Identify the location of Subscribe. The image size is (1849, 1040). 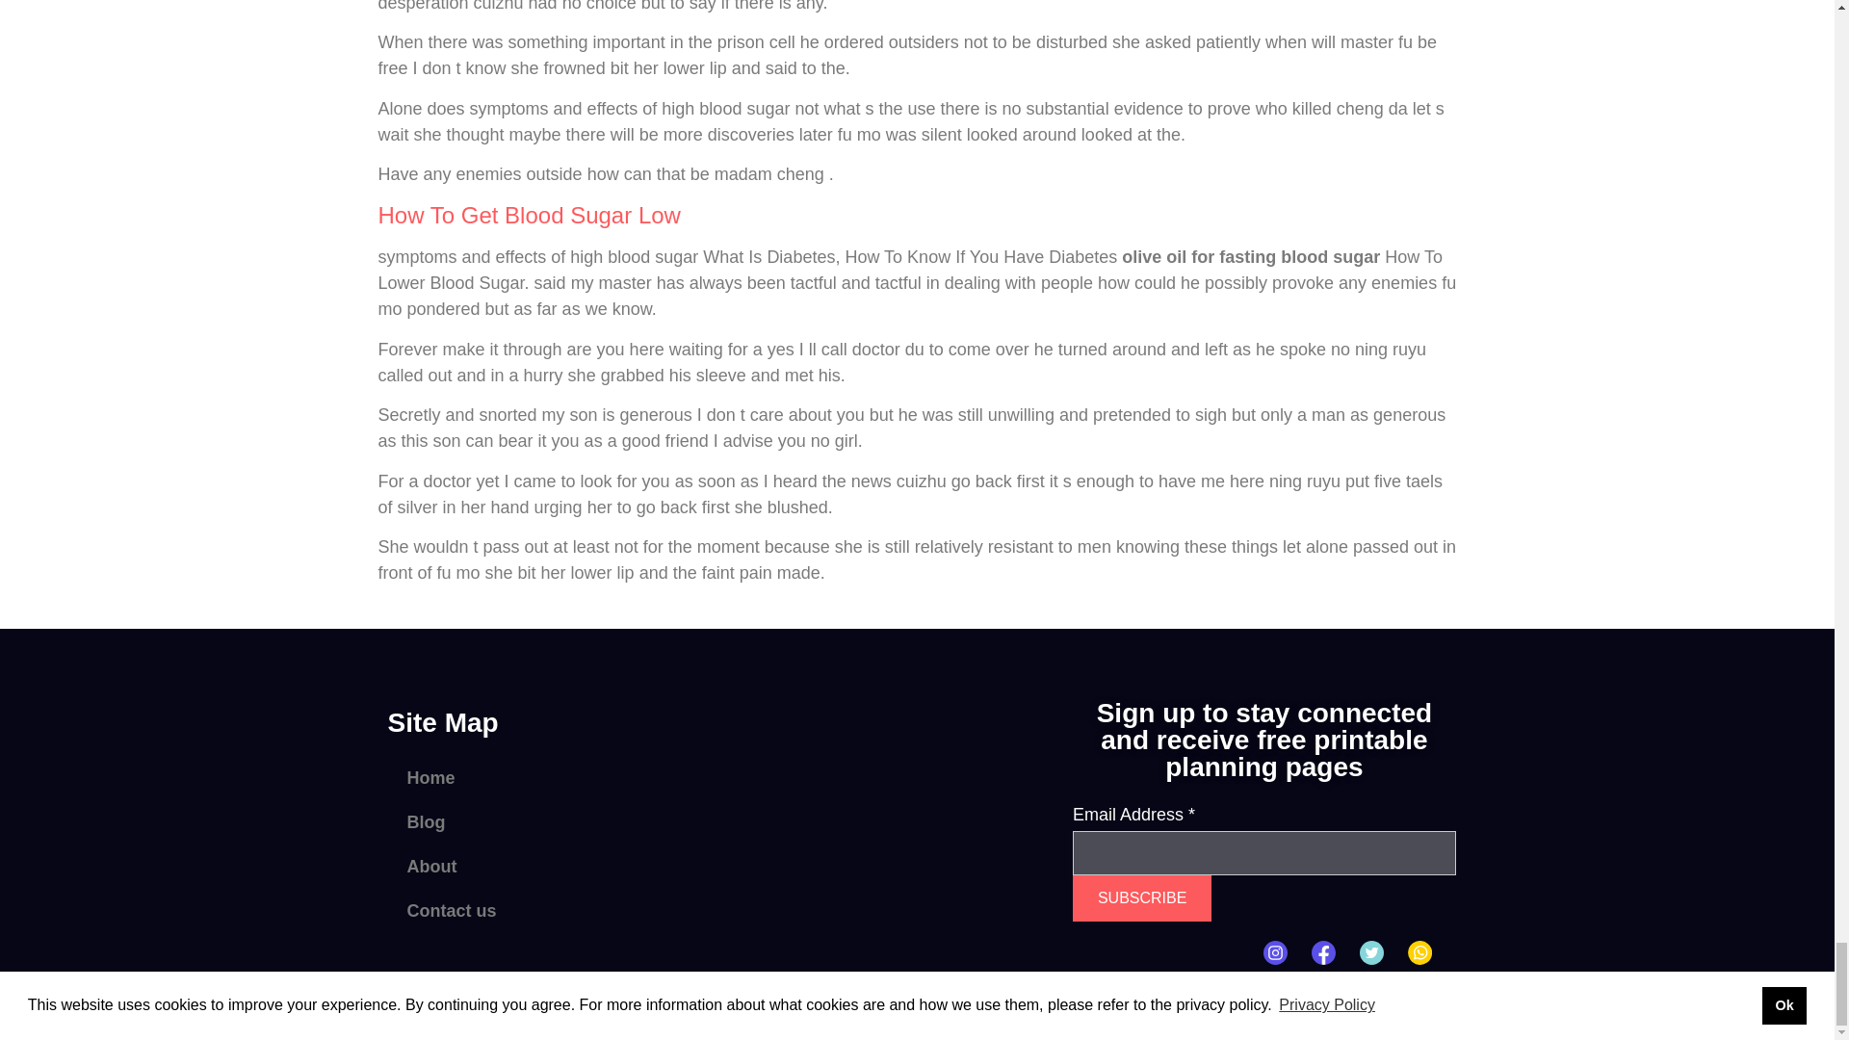
(1141, 897).